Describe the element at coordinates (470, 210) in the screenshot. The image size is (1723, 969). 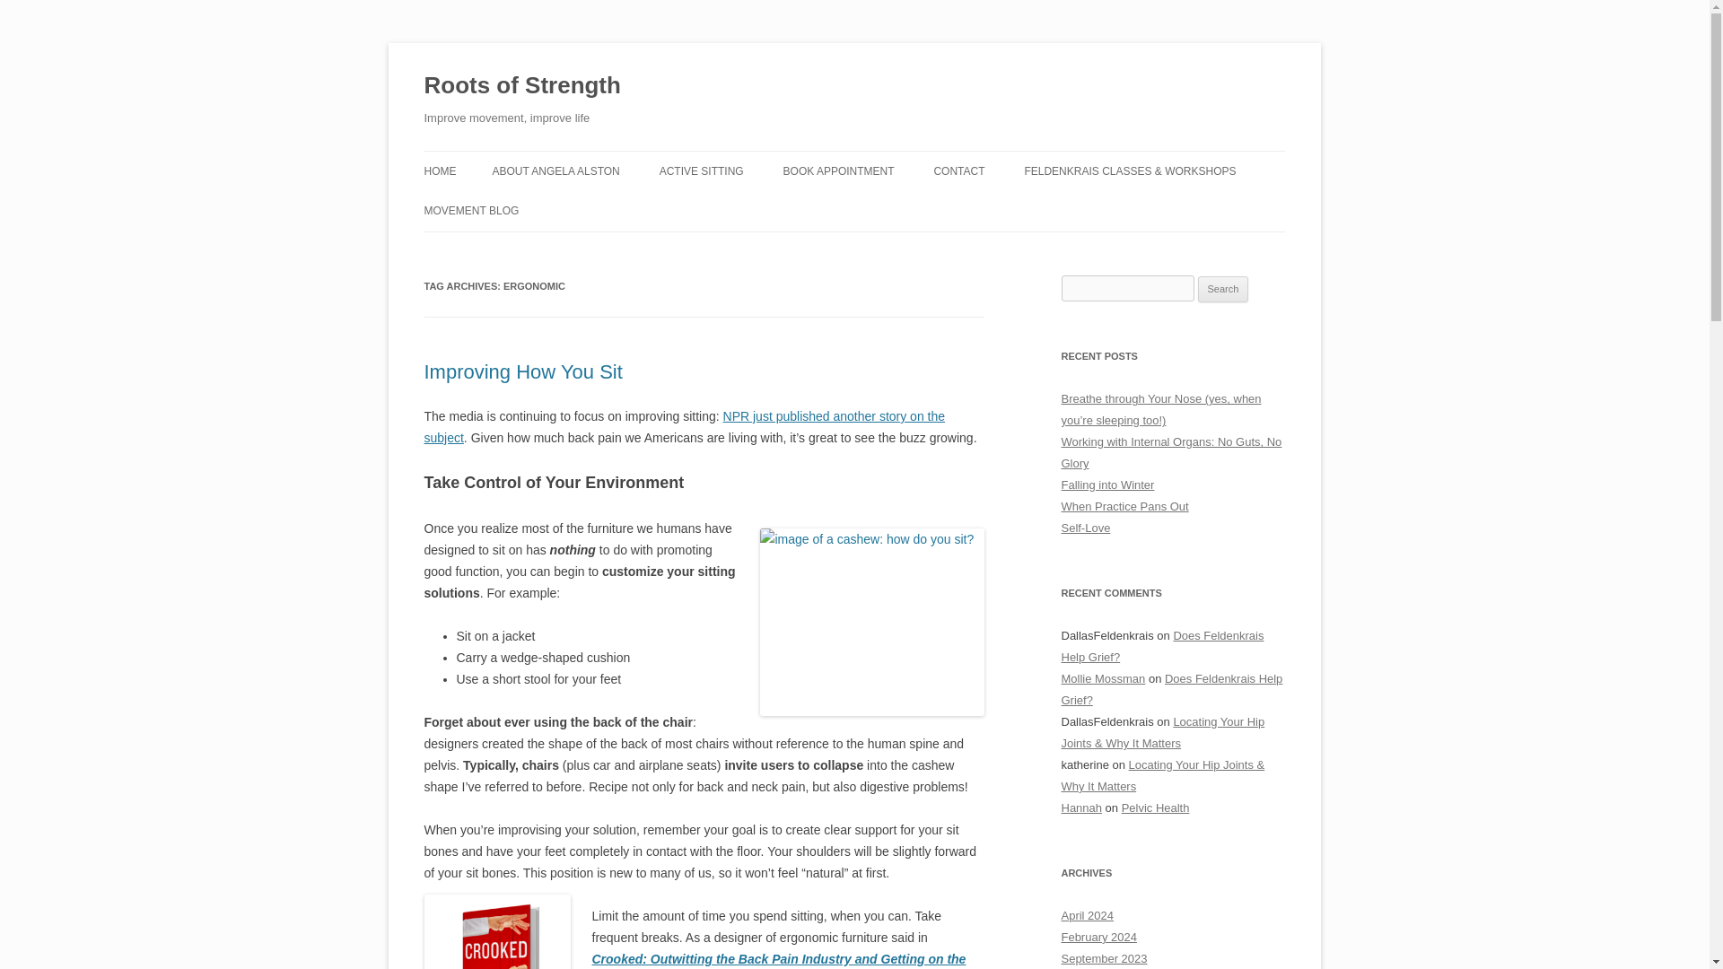
I see `MOVEMENT BLOG` at that location.